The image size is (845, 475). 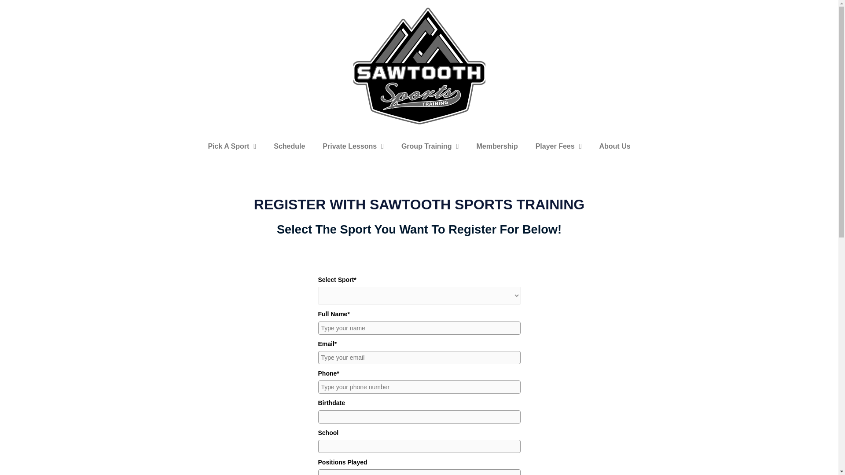 What do you see at coordinates (289, 146) in the screenshot?
I see `Schedule` at bounding box center [289, 146].